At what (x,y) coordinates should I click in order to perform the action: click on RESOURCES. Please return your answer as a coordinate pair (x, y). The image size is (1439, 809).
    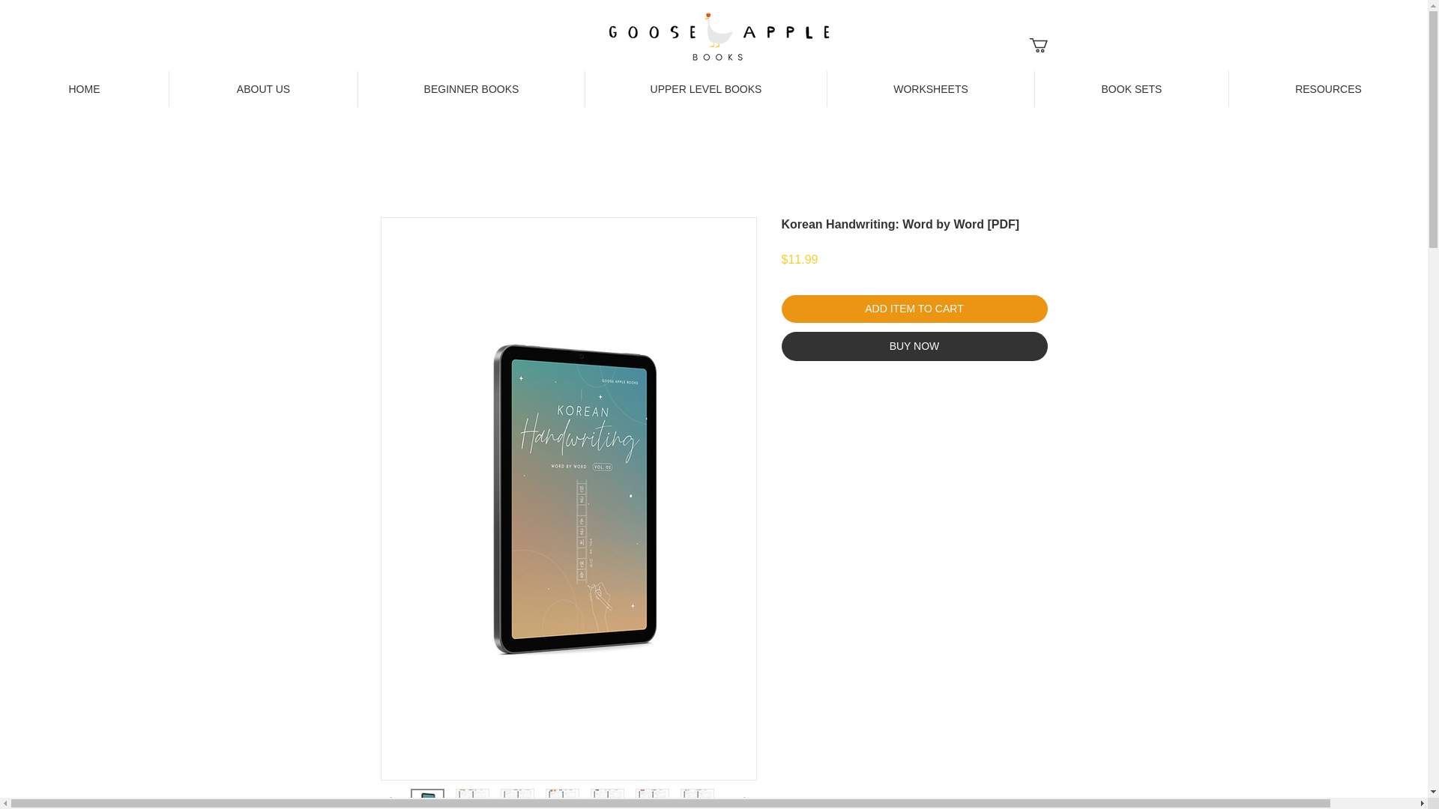
    Looking at the image, I should click on (1328, 88).